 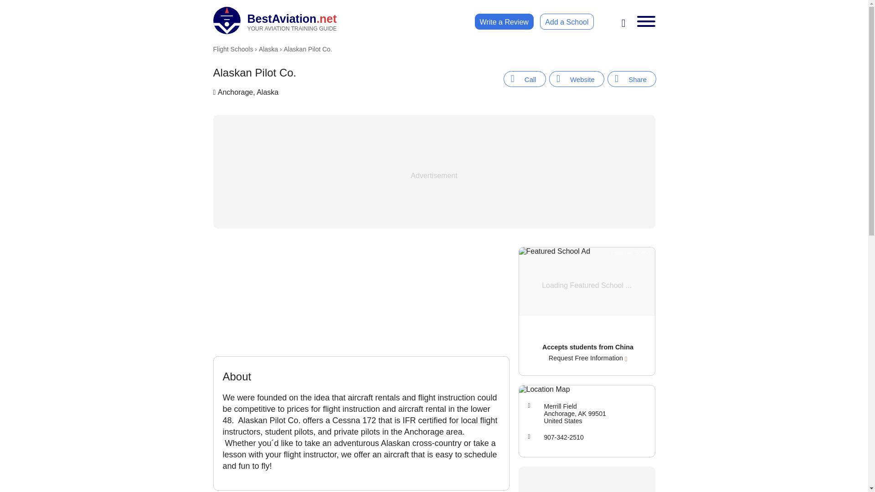 I want to click on Share, so click(x=632, y=79).